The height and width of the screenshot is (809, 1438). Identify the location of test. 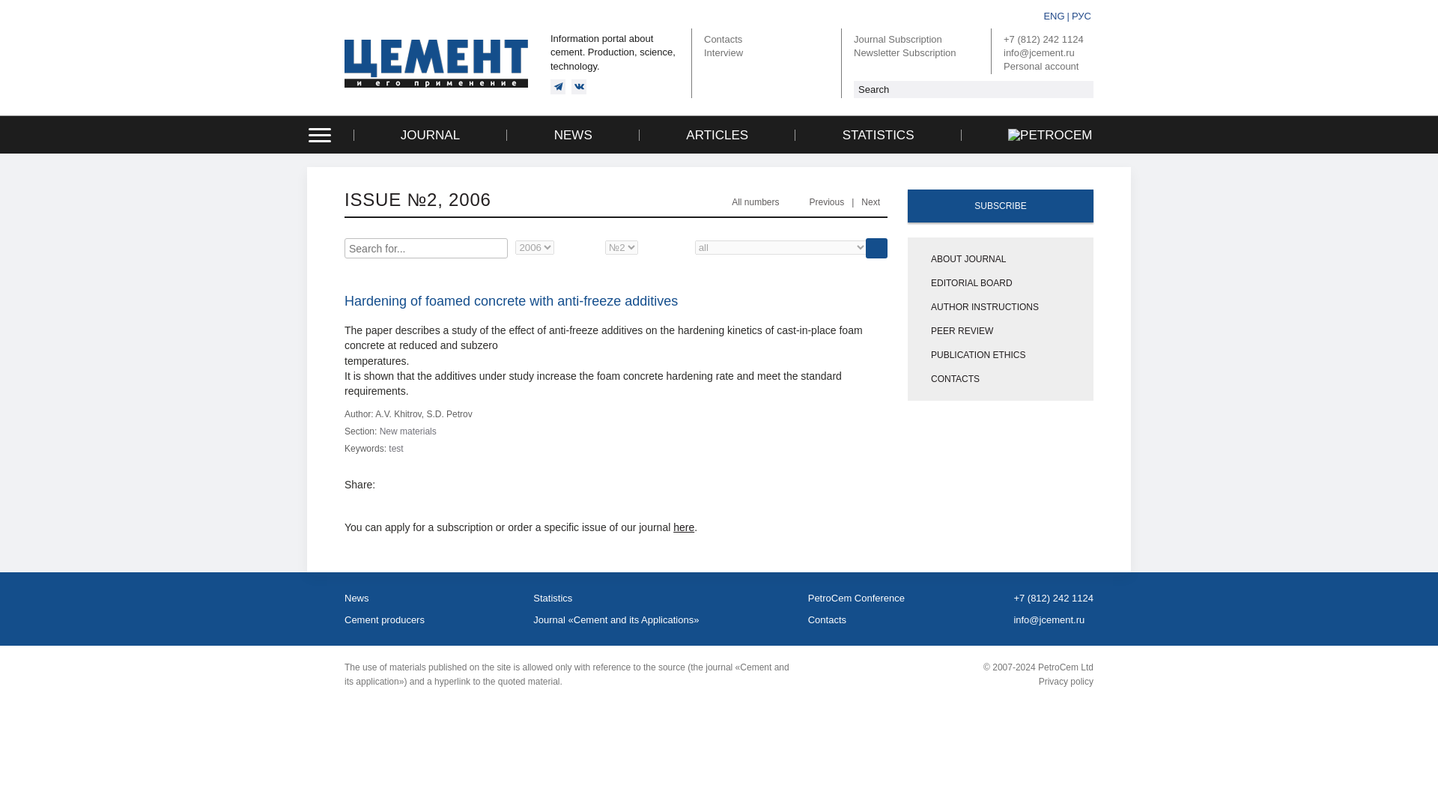
(395, 448).